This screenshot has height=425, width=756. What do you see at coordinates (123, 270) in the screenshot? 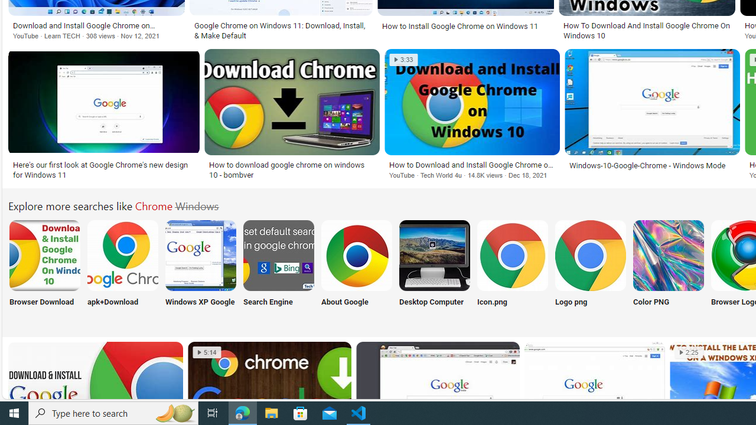
I see `Chrome apk+Download apk+Download` at bounding box center [123, 270].